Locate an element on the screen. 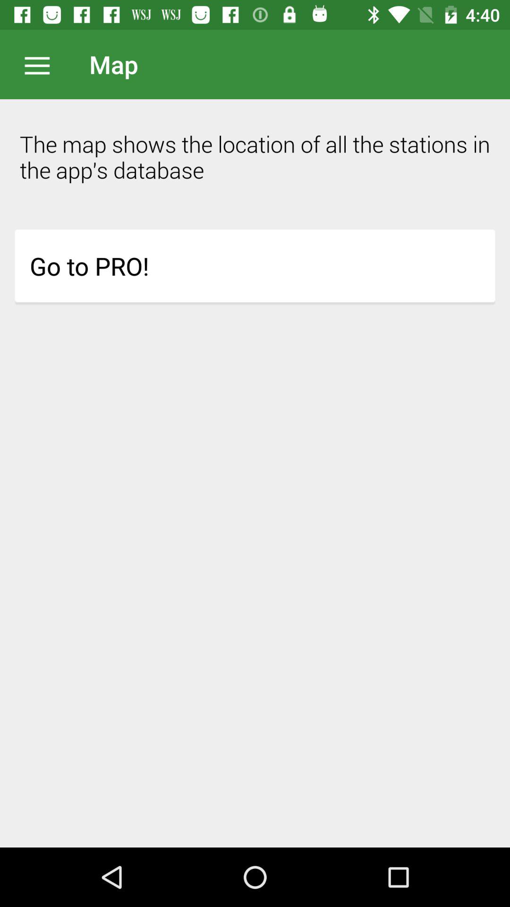 The height and width of the screenshot is (907, 510). tap the item above the map shows item is located at coordinates (42, 64).